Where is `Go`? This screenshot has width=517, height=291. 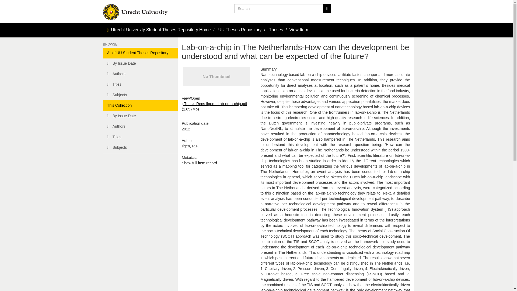
Go is located at coordinates (327, 9).